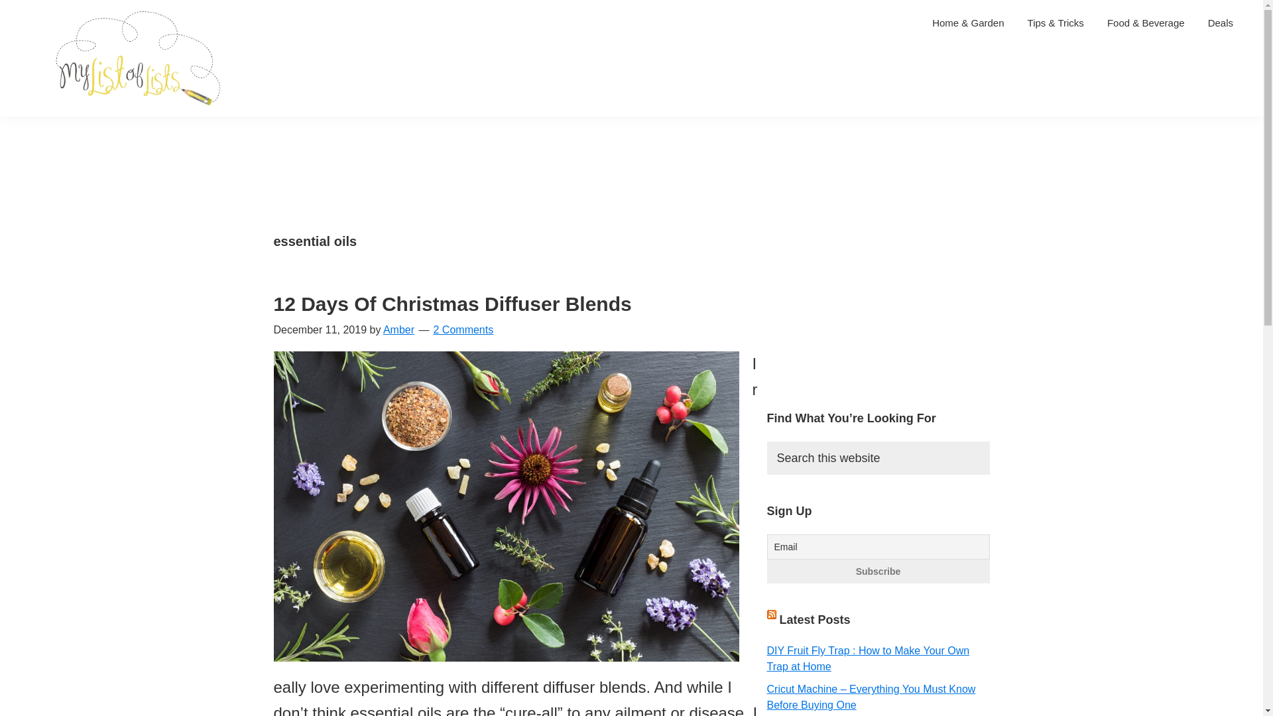  I want to click on Amber, so click(398, 330).